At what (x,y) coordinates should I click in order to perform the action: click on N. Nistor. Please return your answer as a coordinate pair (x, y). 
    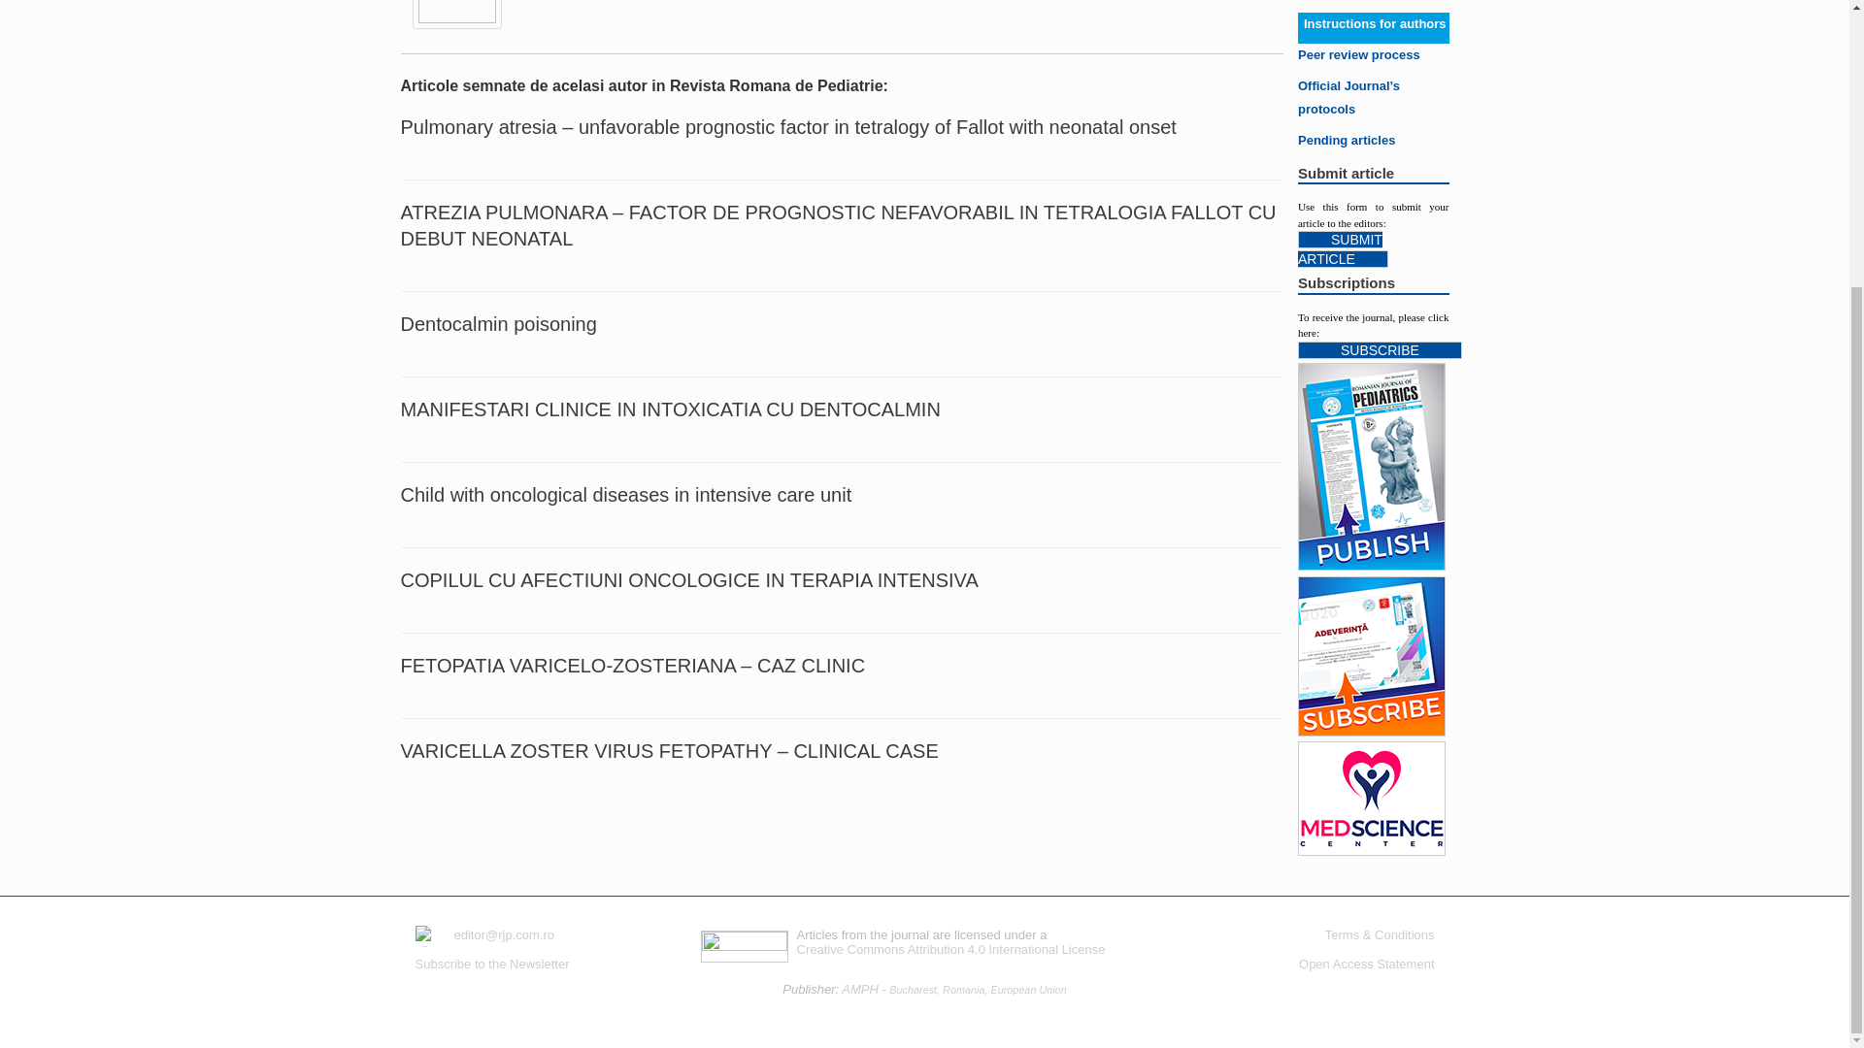
    Looking at the image, I should click on (456, 25).